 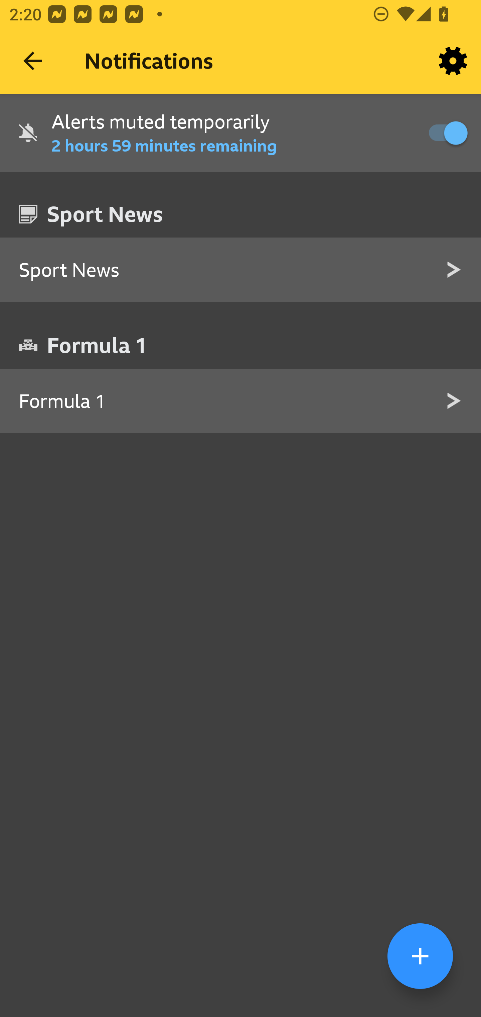 What do you see at coordinates (33, 61) in the screenshot?
I see `Navigate up` at bounding box center [33, 61].